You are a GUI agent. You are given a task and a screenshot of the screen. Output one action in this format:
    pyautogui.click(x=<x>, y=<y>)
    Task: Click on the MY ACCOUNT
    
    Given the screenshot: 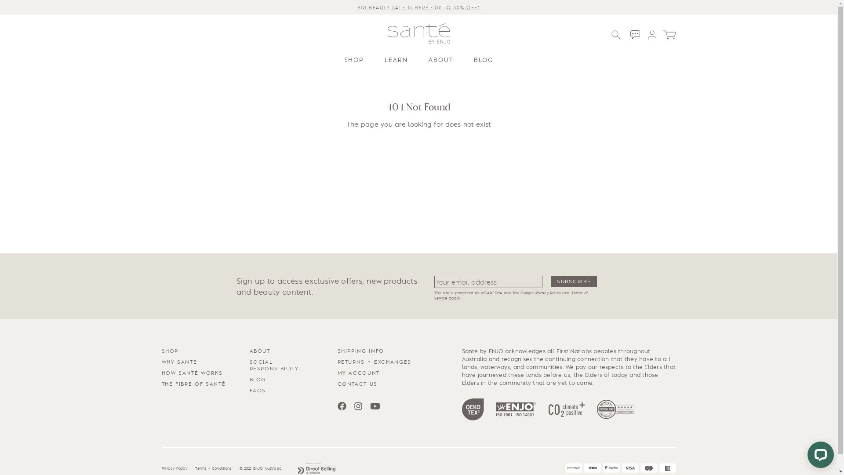 What is the action you would take?
    pyautogui.click(x=359, y=372)
    